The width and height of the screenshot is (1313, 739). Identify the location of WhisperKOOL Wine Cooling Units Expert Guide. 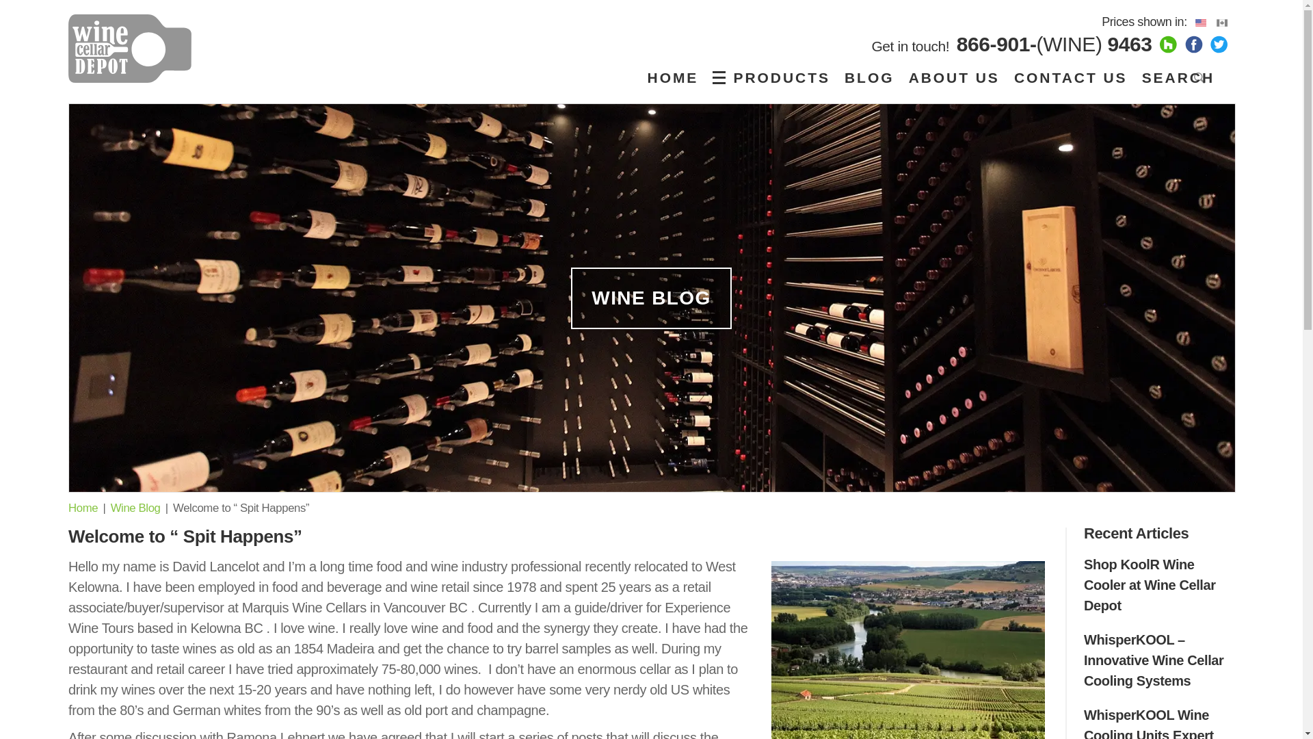
(1149, 723).